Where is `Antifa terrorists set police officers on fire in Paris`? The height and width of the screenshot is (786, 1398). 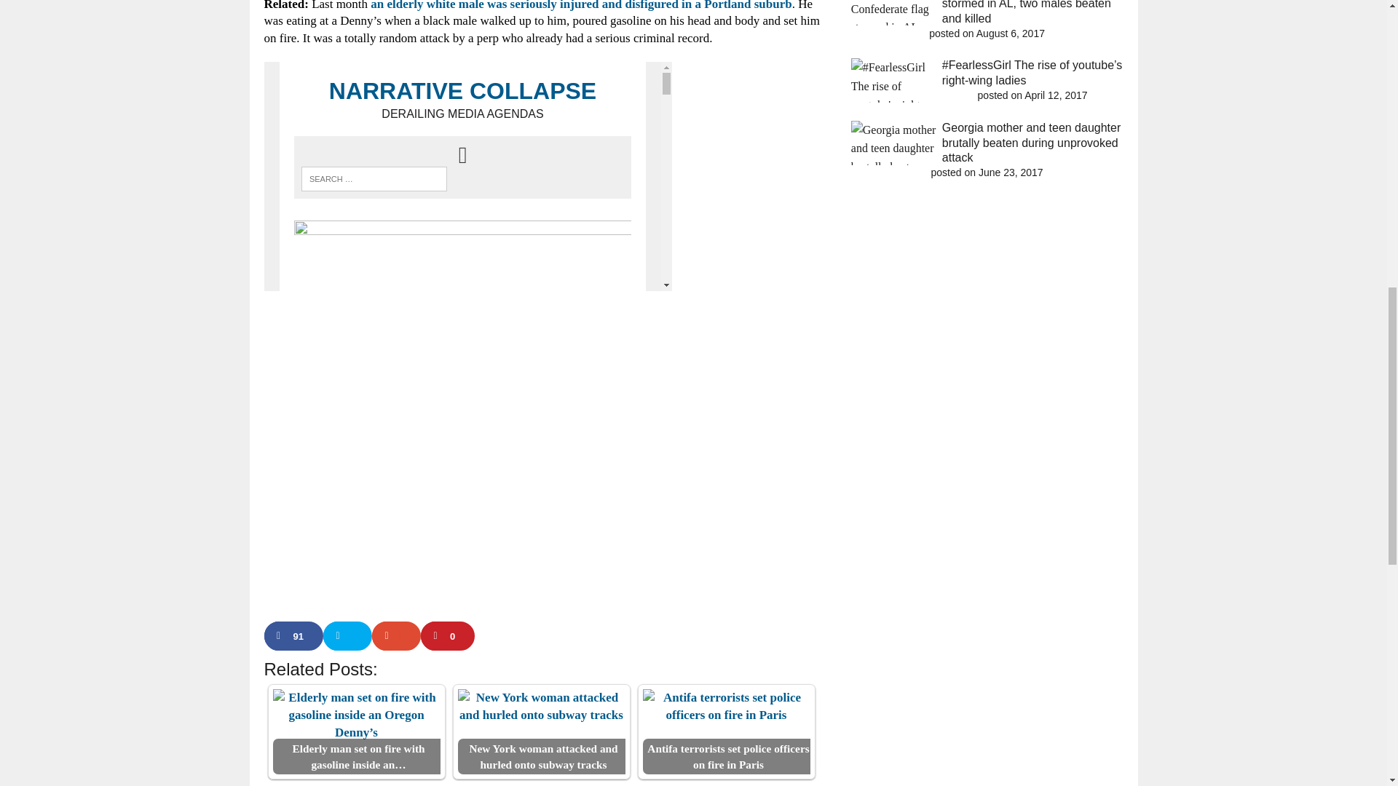
Antifa terrorists set police officers on fire in Paris is located at coordinates (725, 706).